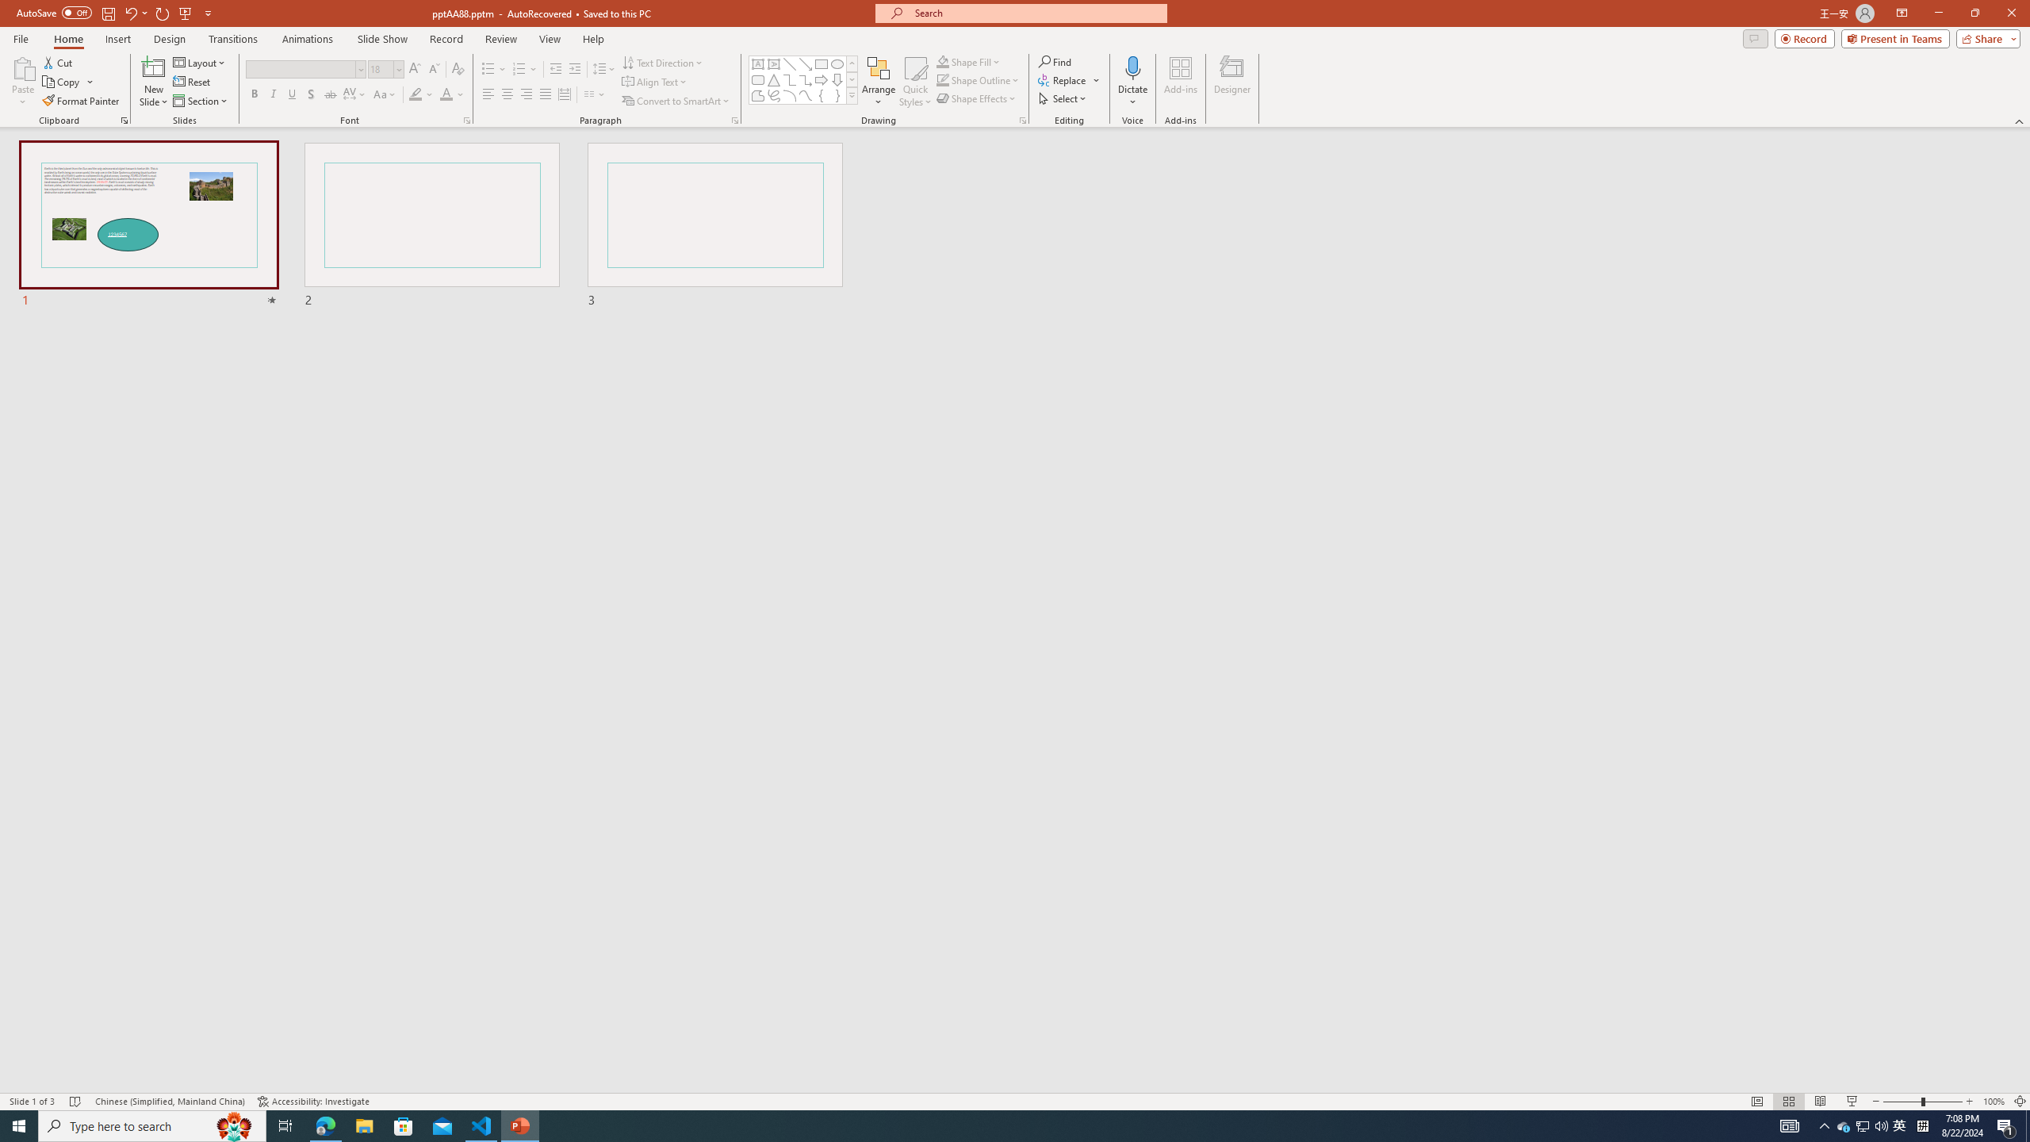 Image resolution: width=2030 pixels, height=1142 pixels. I want to click on Numbering, so click(519, 70).